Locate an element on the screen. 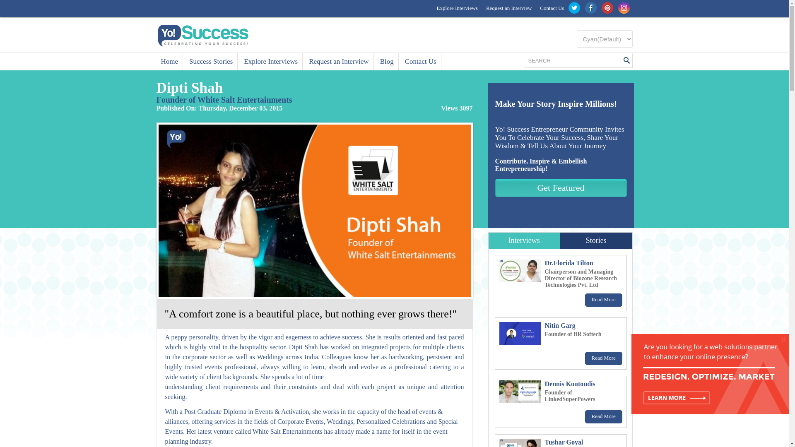 This screenshot has width=795, height=447. Contact Us is located at coordinates (421, 61).